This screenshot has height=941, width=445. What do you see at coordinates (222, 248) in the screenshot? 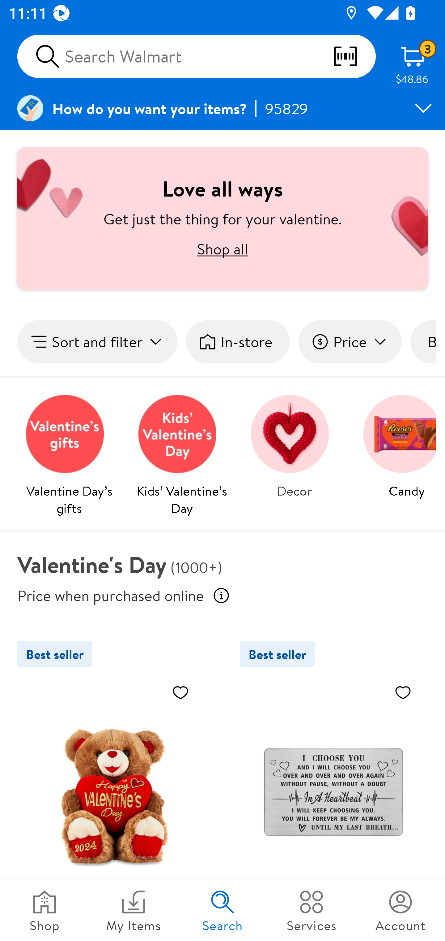
I see `Shop all` at bounding box center [222, 248].